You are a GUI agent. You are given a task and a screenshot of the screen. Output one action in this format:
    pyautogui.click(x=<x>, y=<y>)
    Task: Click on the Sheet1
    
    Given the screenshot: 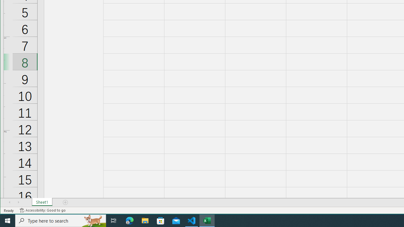 What is the action you would take?
    pyautogui.click(x=42, y=202)
    